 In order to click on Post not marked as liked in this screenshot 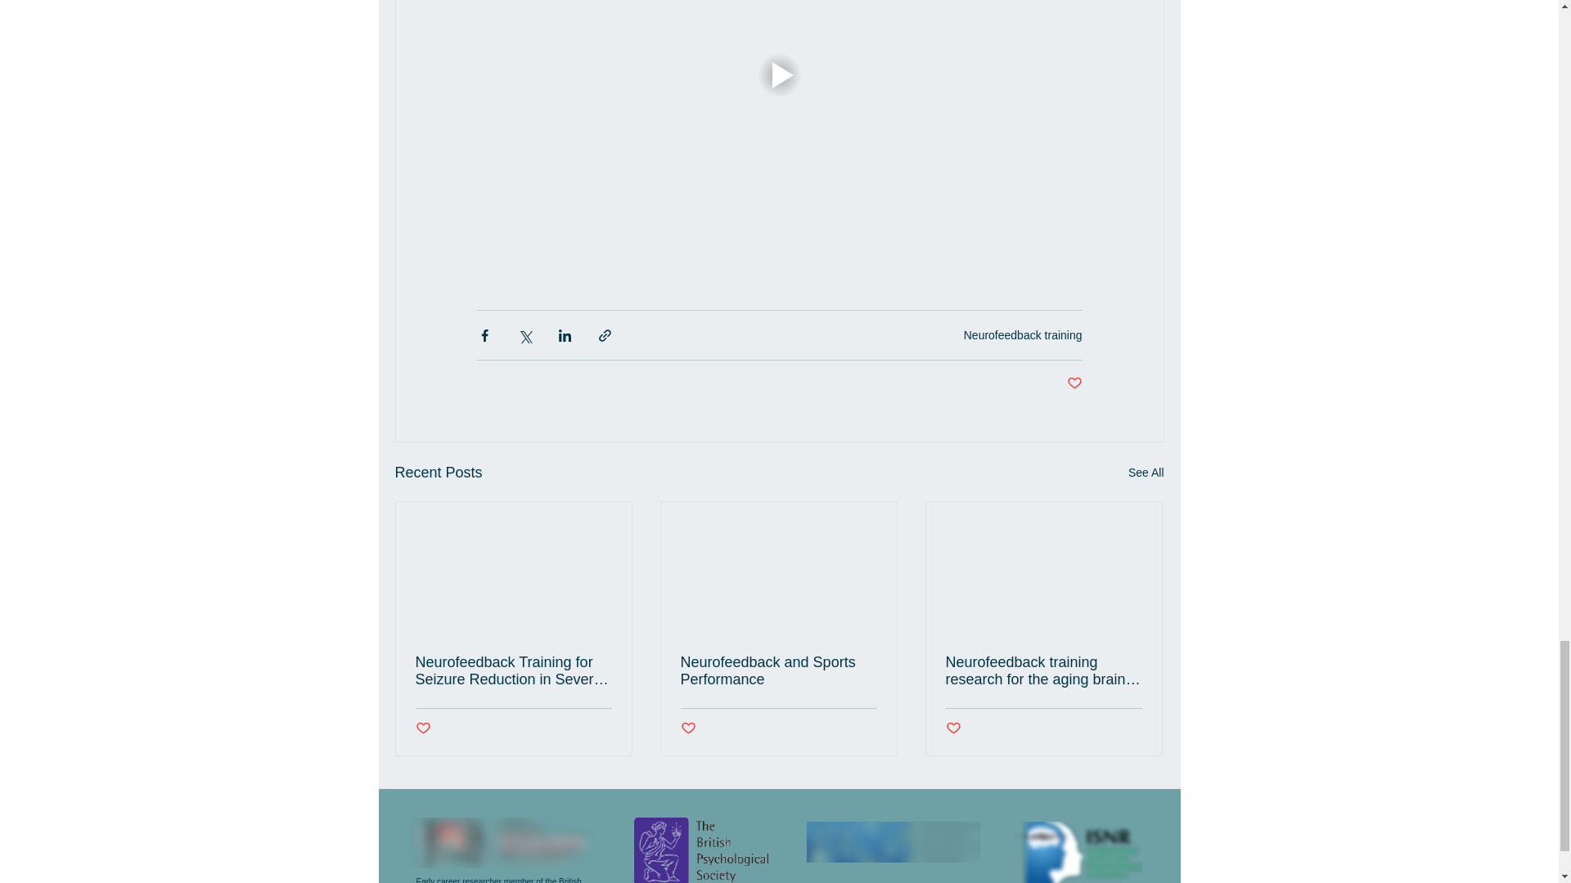, I will do `click(1074, 383)`.